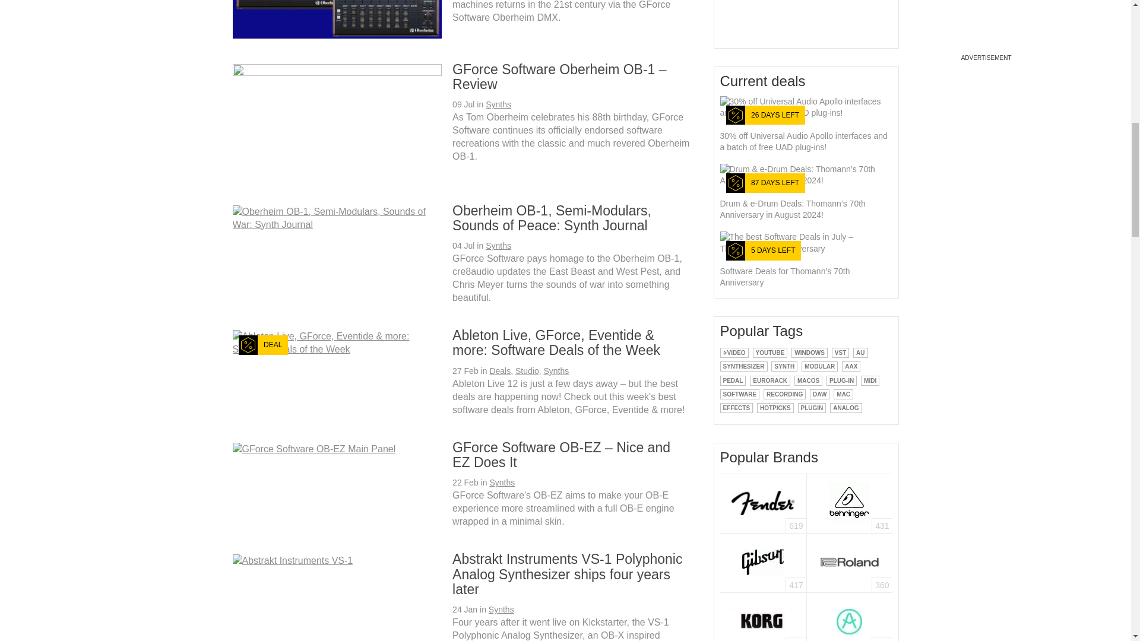  Describe the element at coordinates (851, 366) in the screenshot. I see `View all Posts in AAX` at that location.